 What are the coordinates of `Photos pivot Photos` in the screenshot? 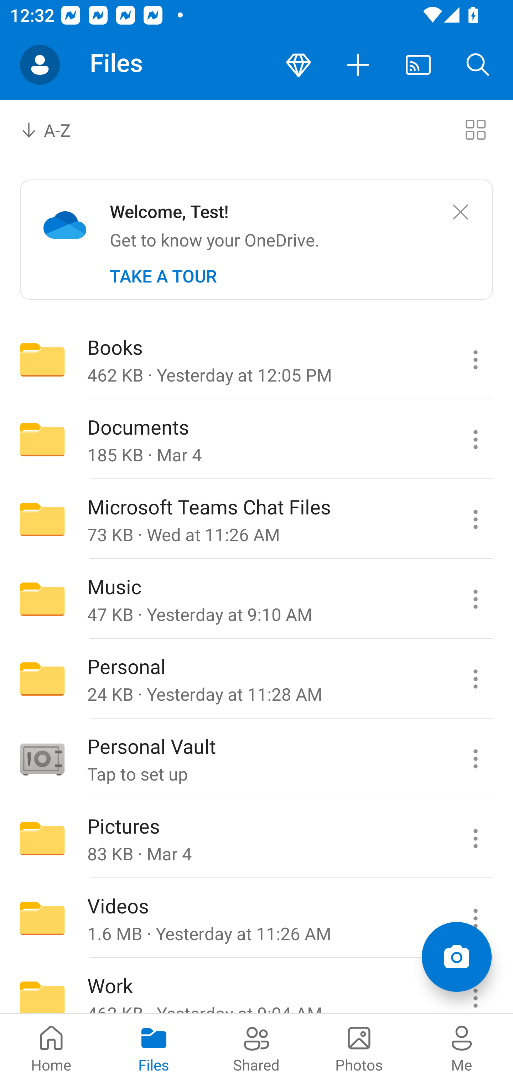 It's located at (359, 1048).